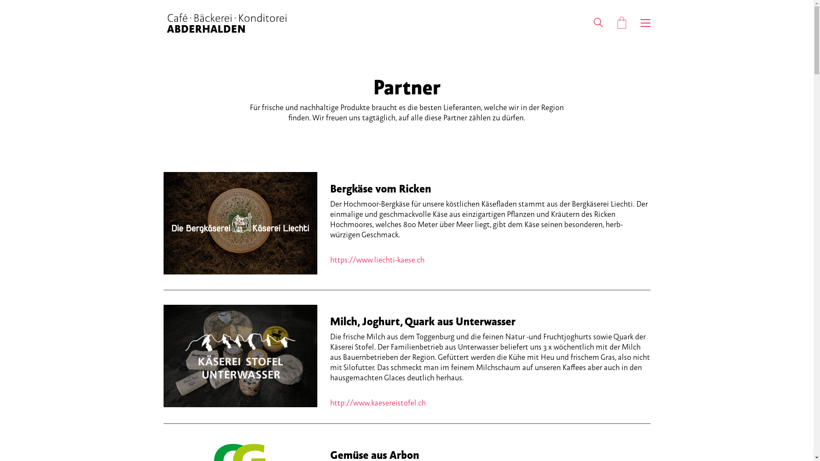 The width and height of the screenshot is (820, 461). I want to click on http://www.kaesereistofel.ch, so click(378, 403).